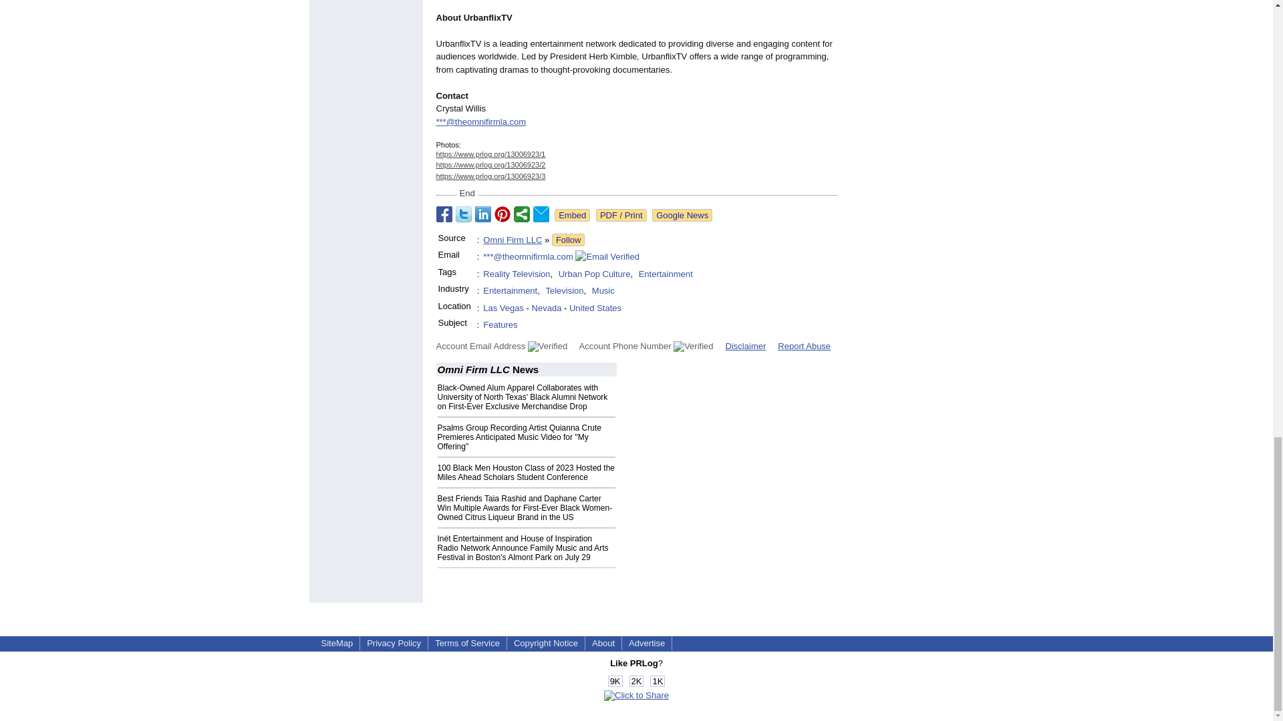 The height and width of the screenshot is (721, 1283). I want to click on Share this page!, so click(636, 694).